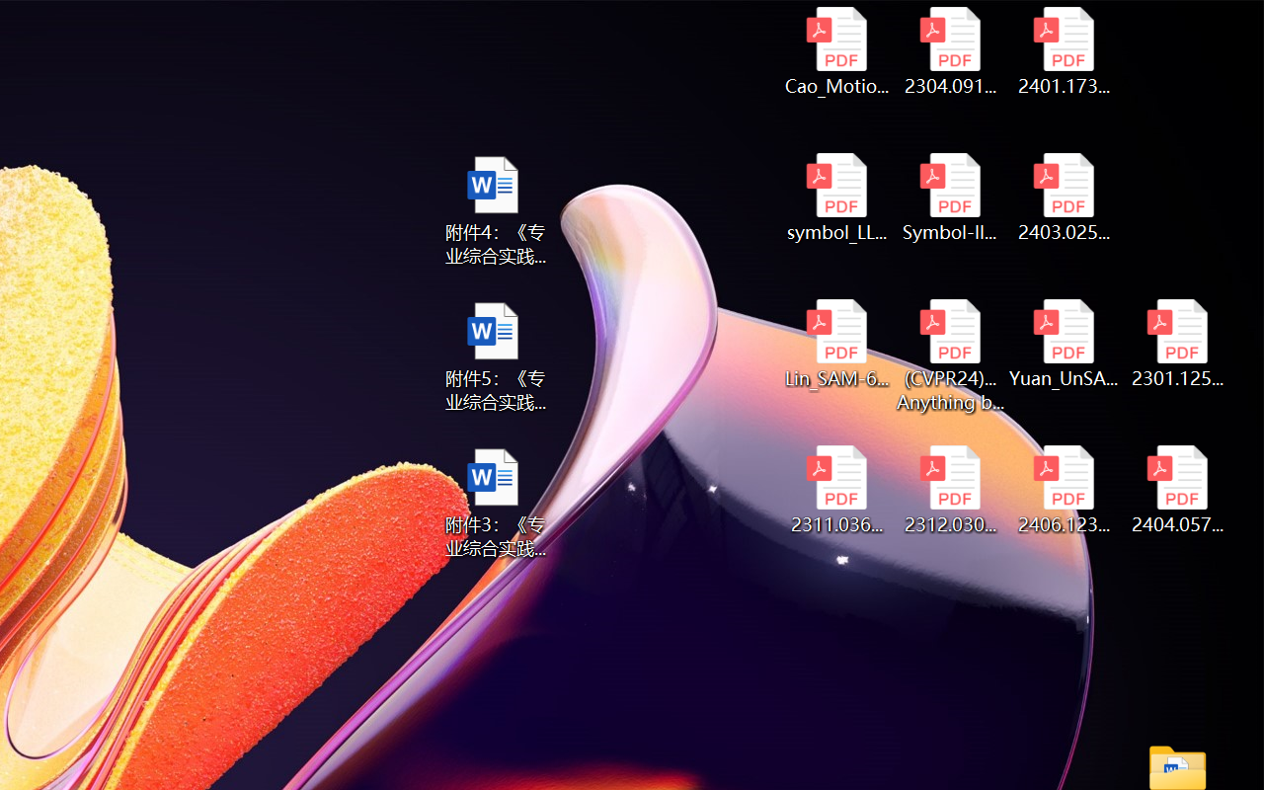  I want to click on Symbol-llm-v2.pdf, so click(950, 197).